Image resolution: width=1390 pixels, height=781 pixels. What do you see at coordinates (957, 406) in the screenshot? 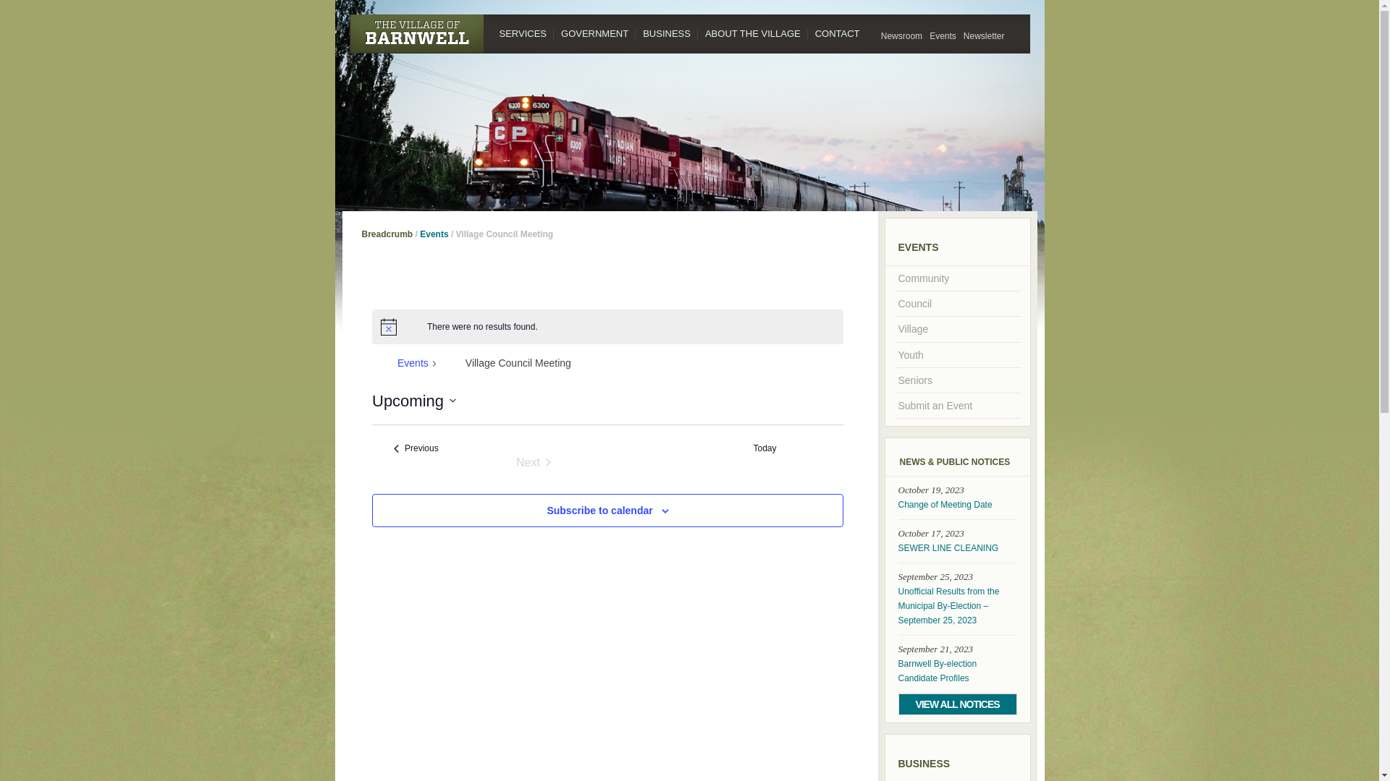
I see `Submit an Event` at bounding box center [957, 406].